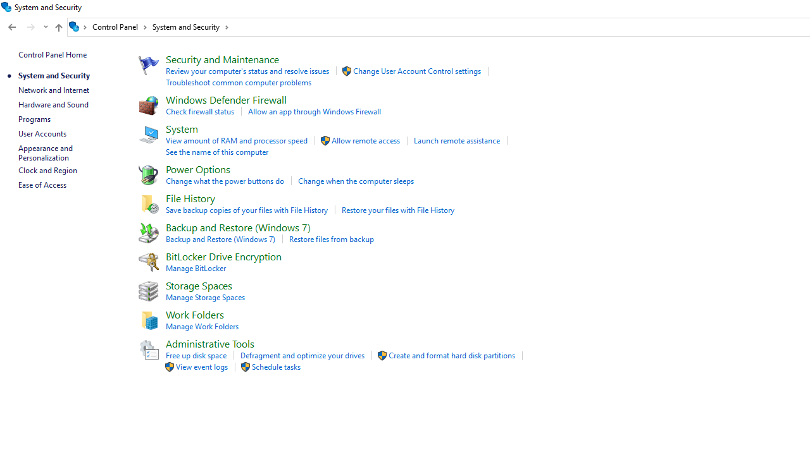 The height and width of the screenshot is (455, 810). Describe the element at coordinates (416, 71) in the screenshot. I see `Change User Account Control settings` at that location.